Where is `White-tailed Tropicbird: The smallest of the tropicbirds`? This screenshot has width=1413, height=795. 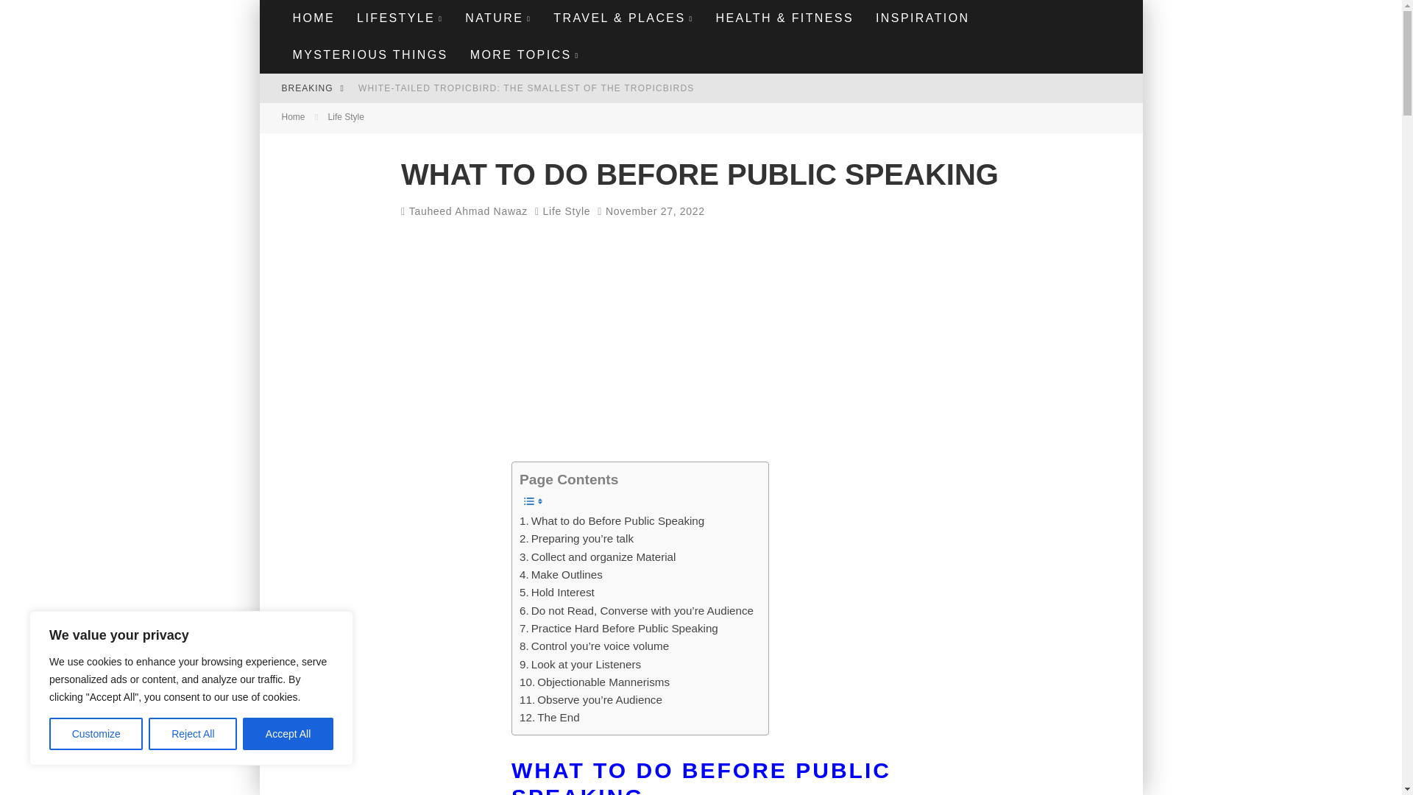 White-tailed Tropicbird: The smallest of the tropicbirds is located at coordinates (527, 88).